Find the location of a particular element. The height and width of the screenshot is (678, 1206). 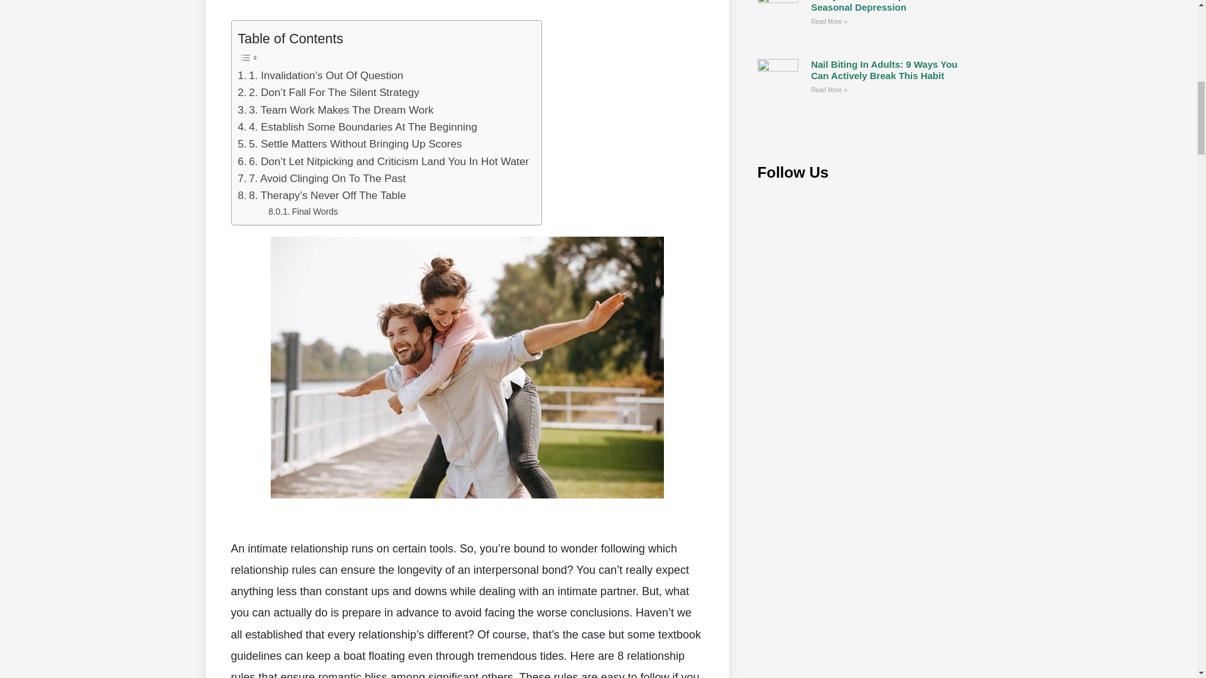

7. Avoid Clinging On To The Past is located at coordinates (322, 178).